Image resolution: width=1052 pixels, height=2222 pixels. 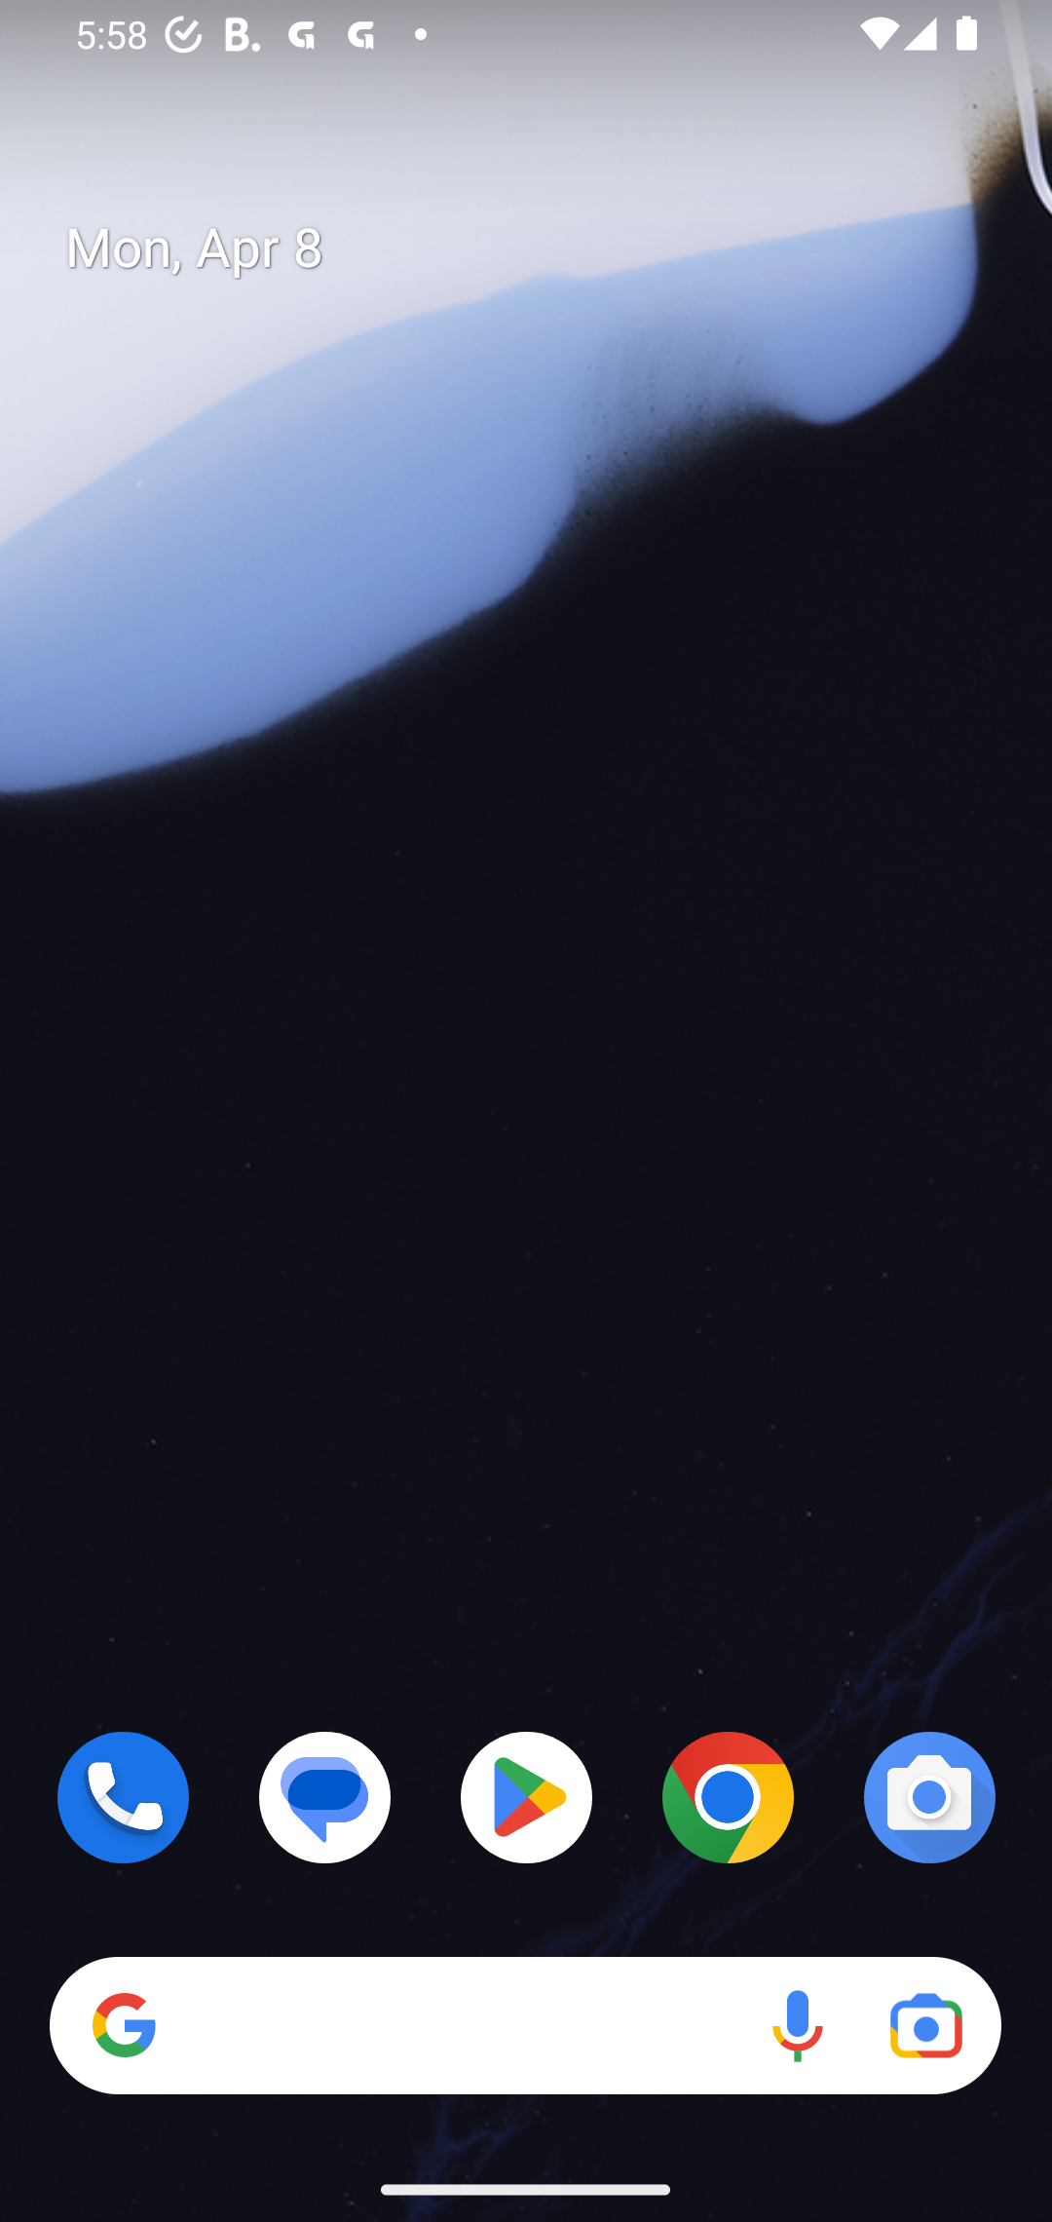 What do you see at coordinates (929, 1797) in the screenshot?
I see `Camera` at bounding box center [929, 1797].